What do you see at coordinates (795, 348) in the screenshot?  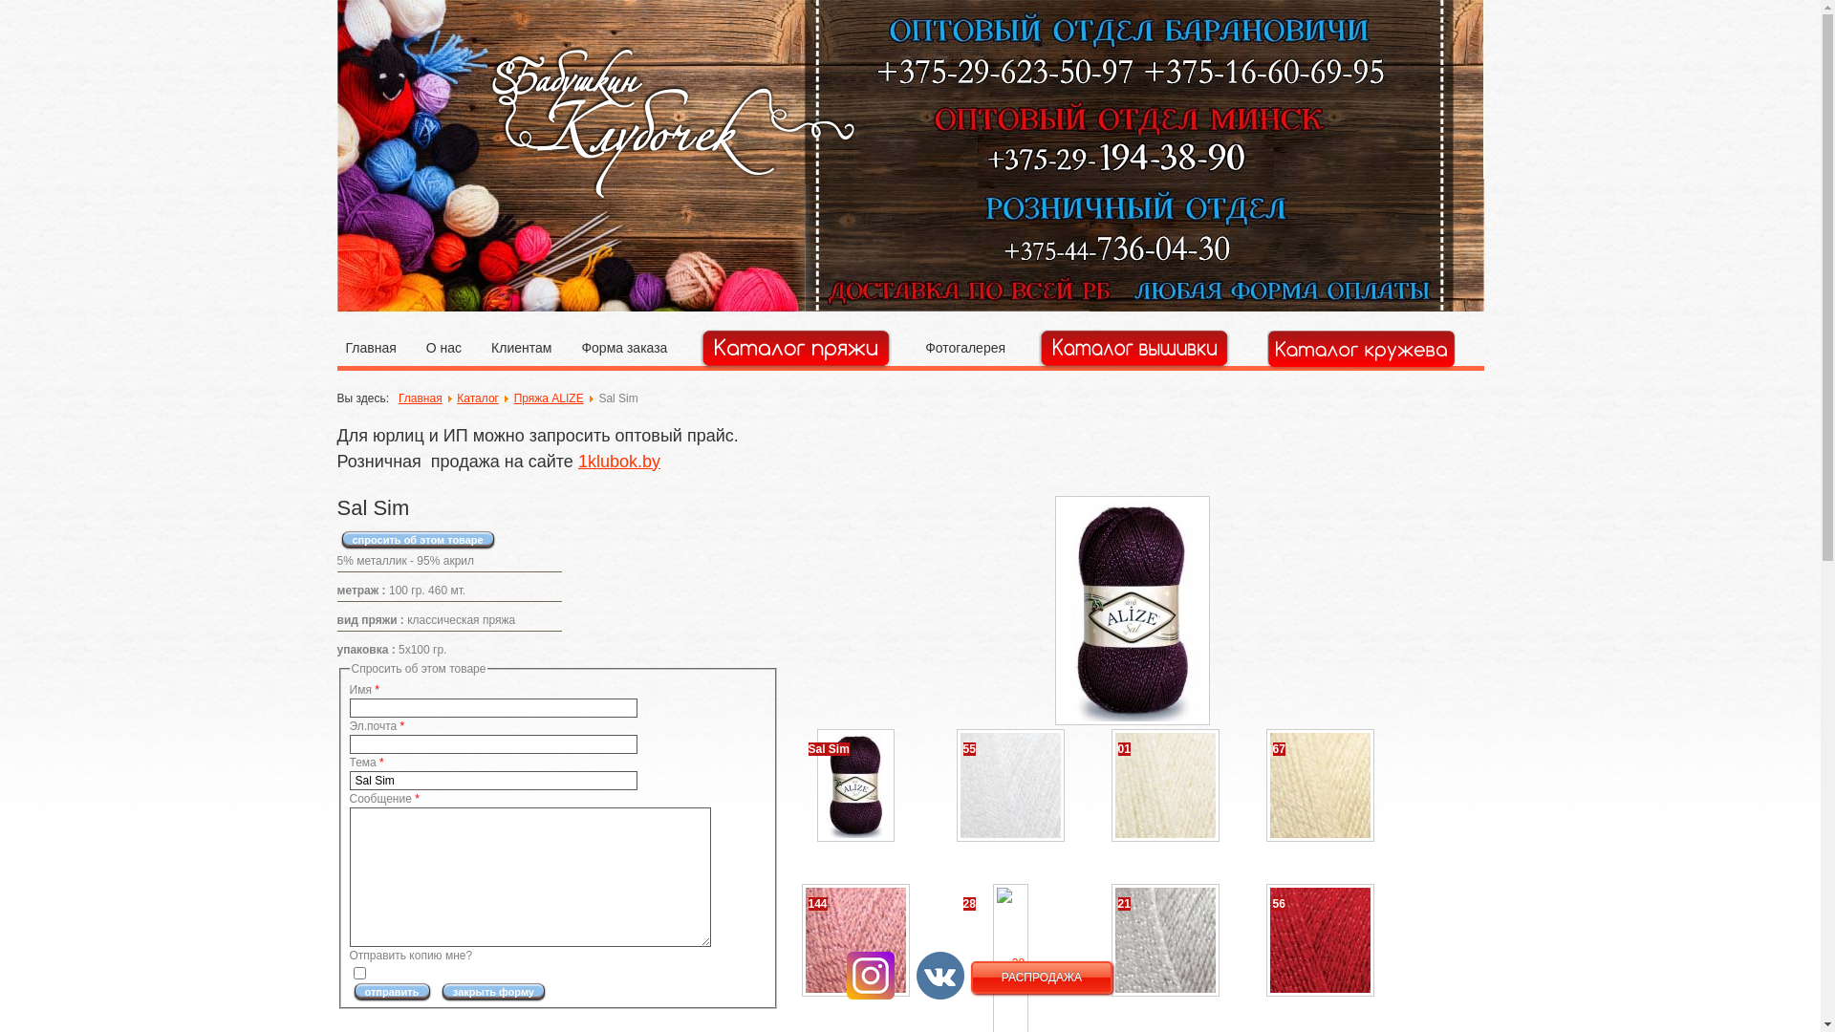 I see `  ` at bounding box center [795, 348].